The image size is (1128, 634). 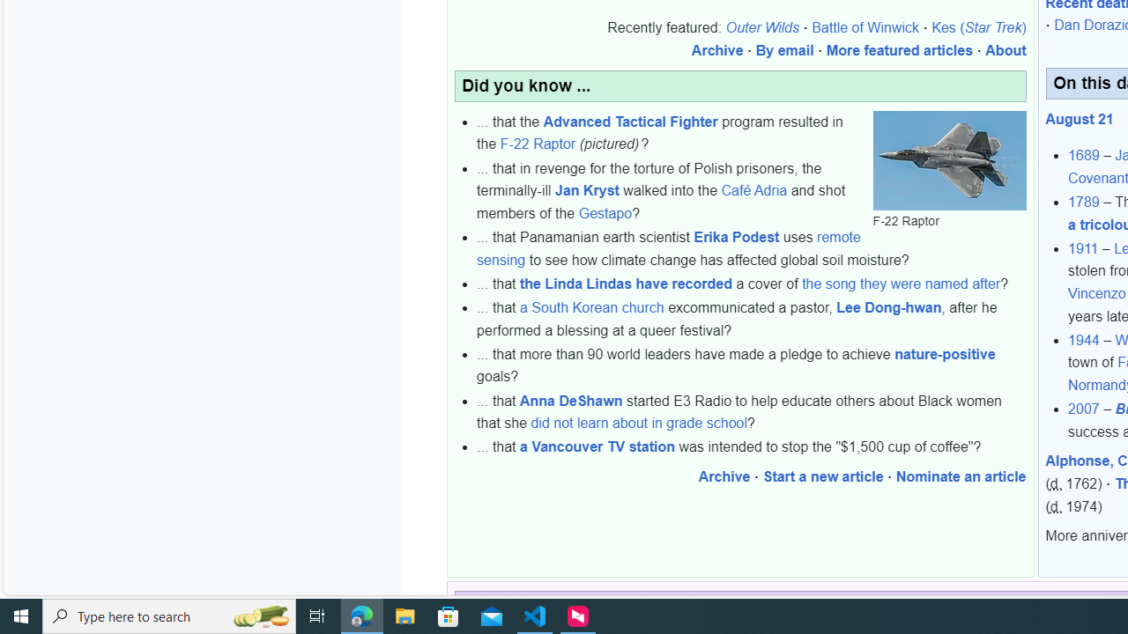 What do you see at coordinates (1083, 247) in the screenshot?
I see `1911` at bounding box center [1083, 247].